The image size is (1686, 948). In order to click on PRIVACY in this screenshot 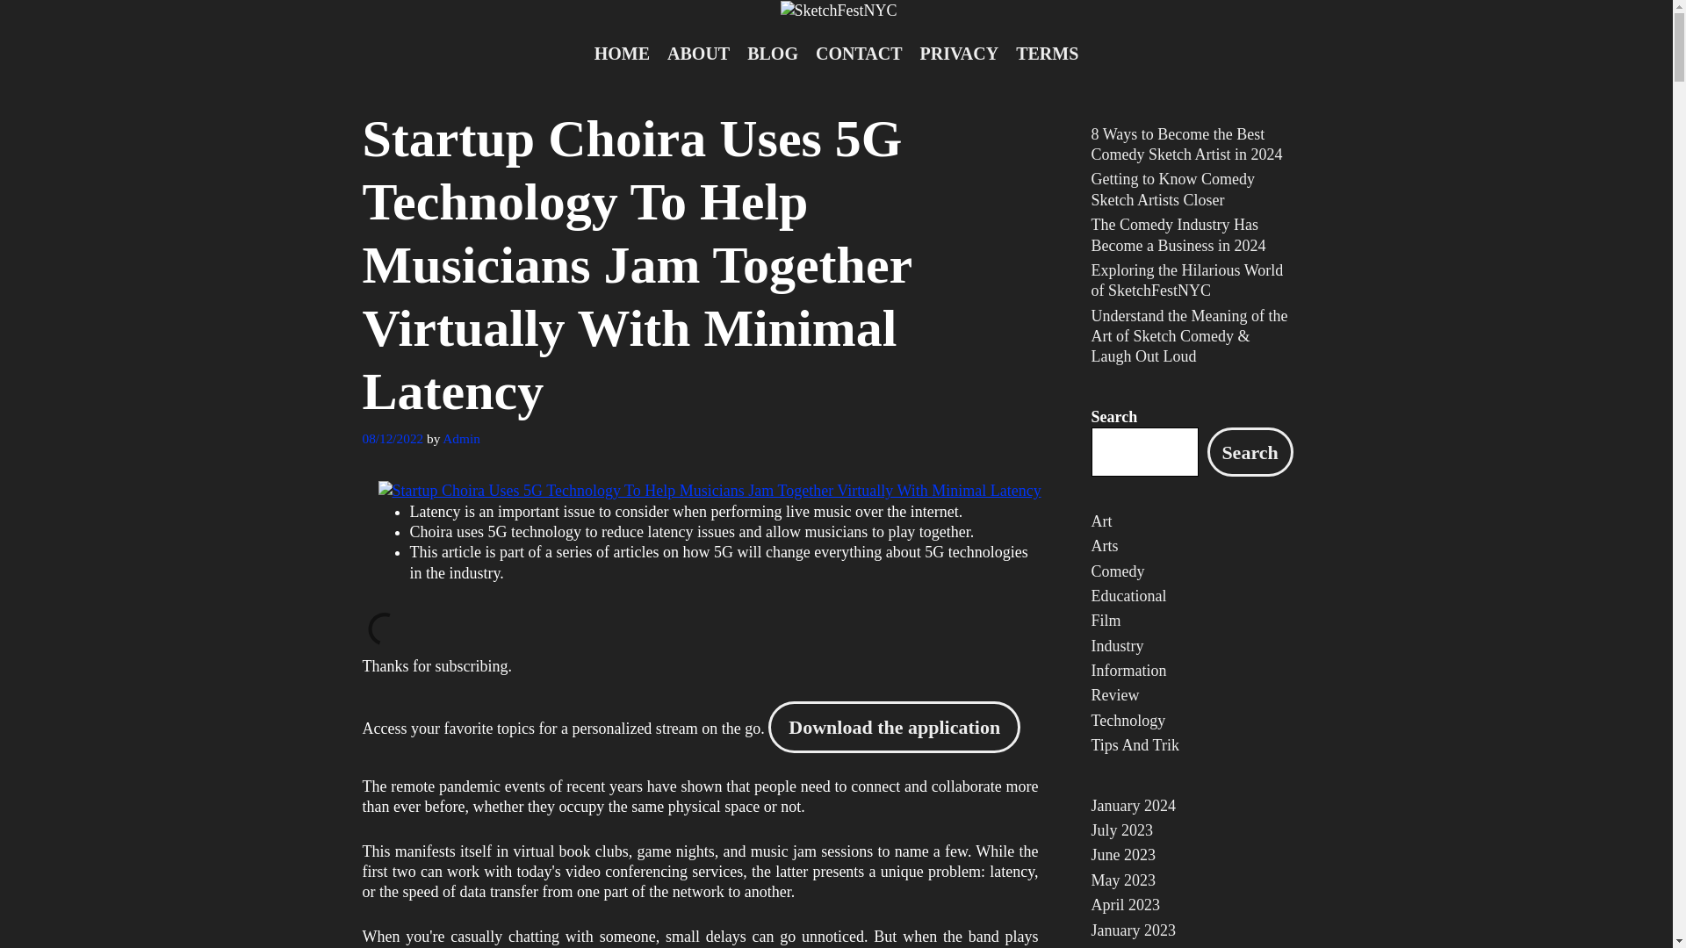, I will do `click(960, 53)`.